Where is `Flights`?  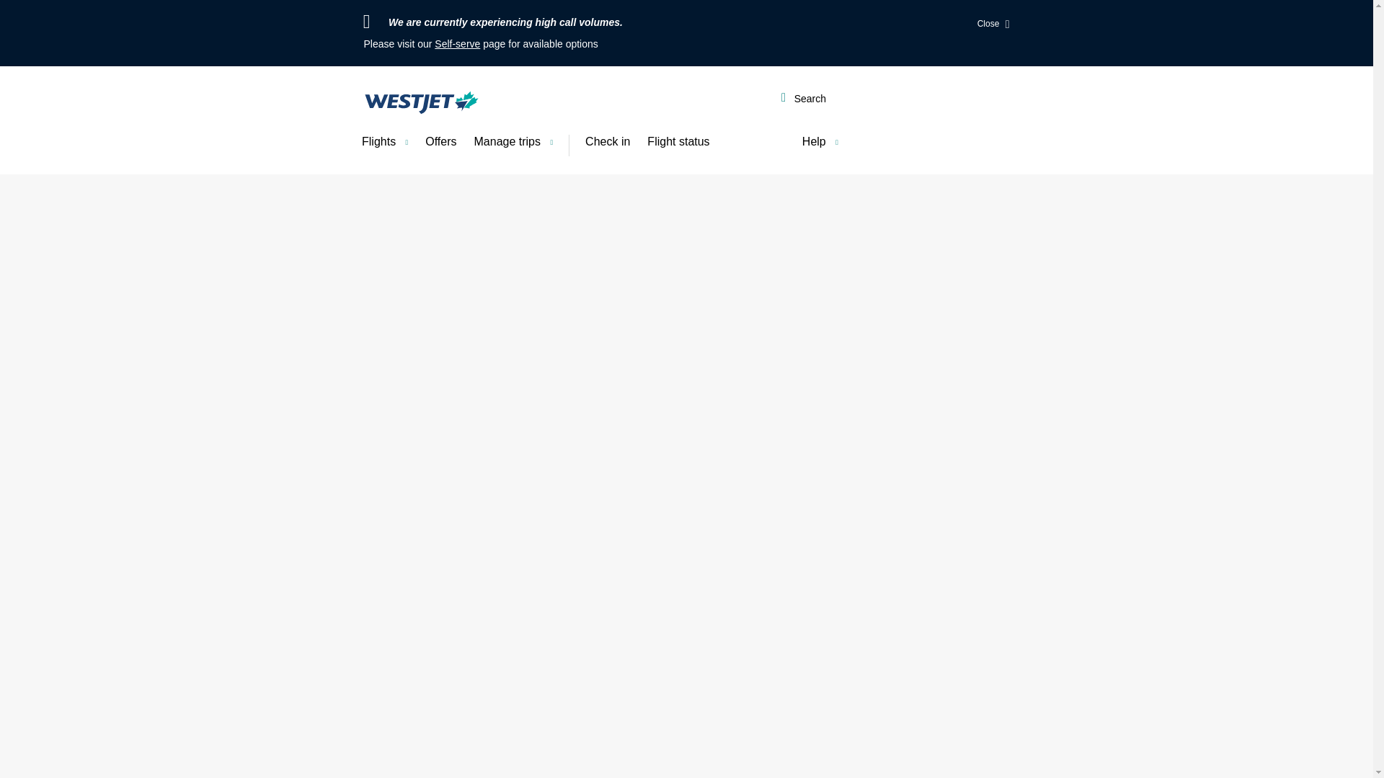 Flights is located at coordinates (384, 142).